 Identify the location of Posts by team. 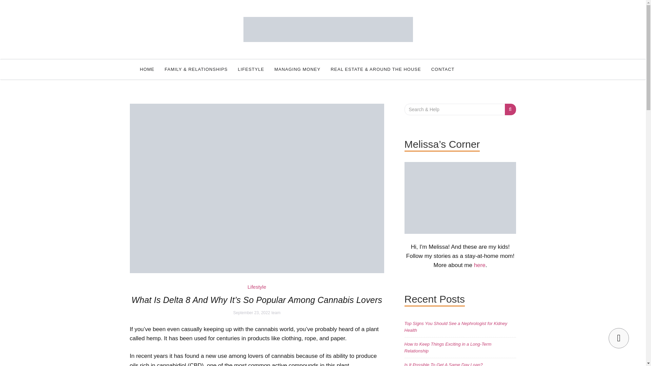
(276, 312).